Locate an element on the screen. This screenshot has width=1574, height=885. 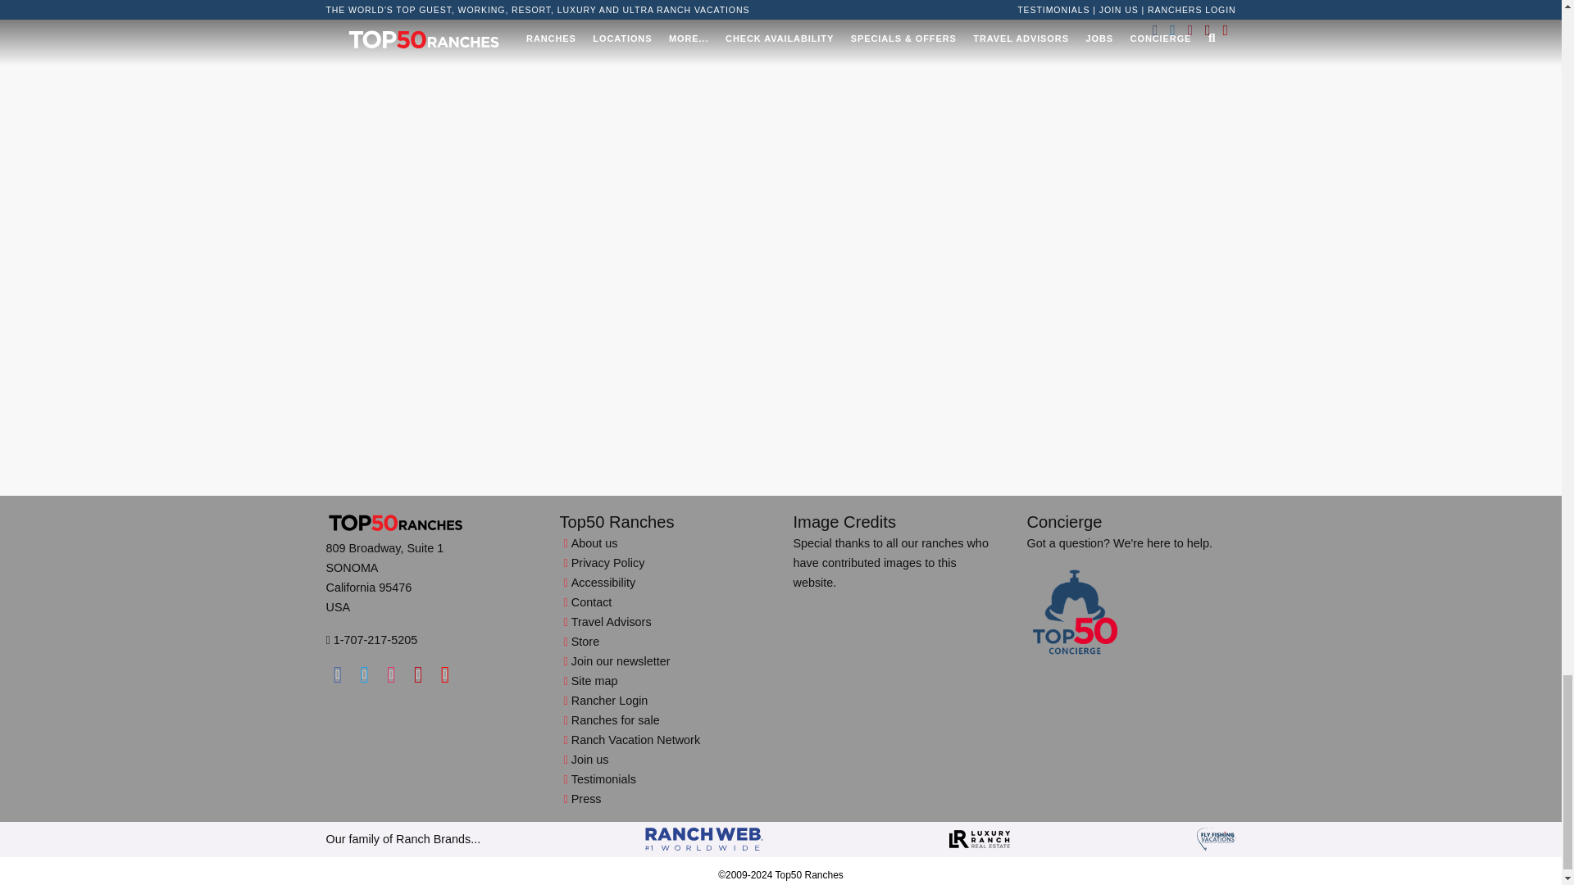
twitter is located at coordinates (364, 674).